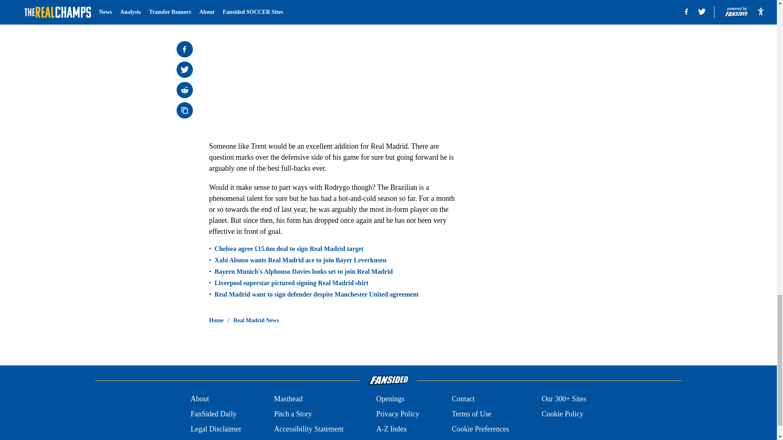 This screenshot has width=783, height=440. Describe the element at coordinates (213, 414) in the screenshot. I see `FanSided Daily` at that location.